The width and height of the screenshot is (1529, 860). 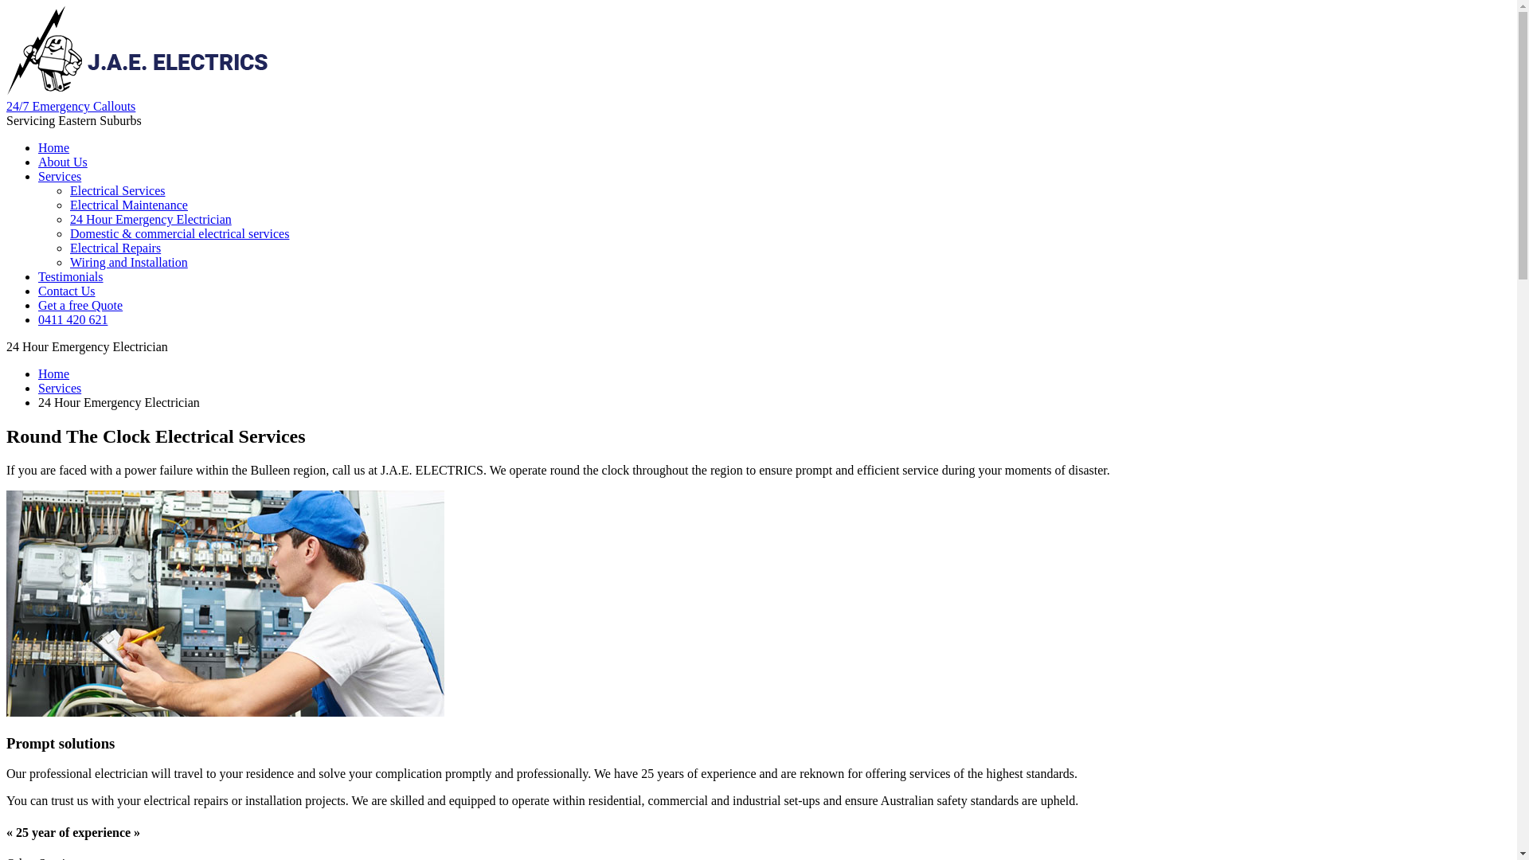 What do you see at coordinates (71, 277) in the screenshot?
I see `Testimonials` at bounding box center [71, 277].